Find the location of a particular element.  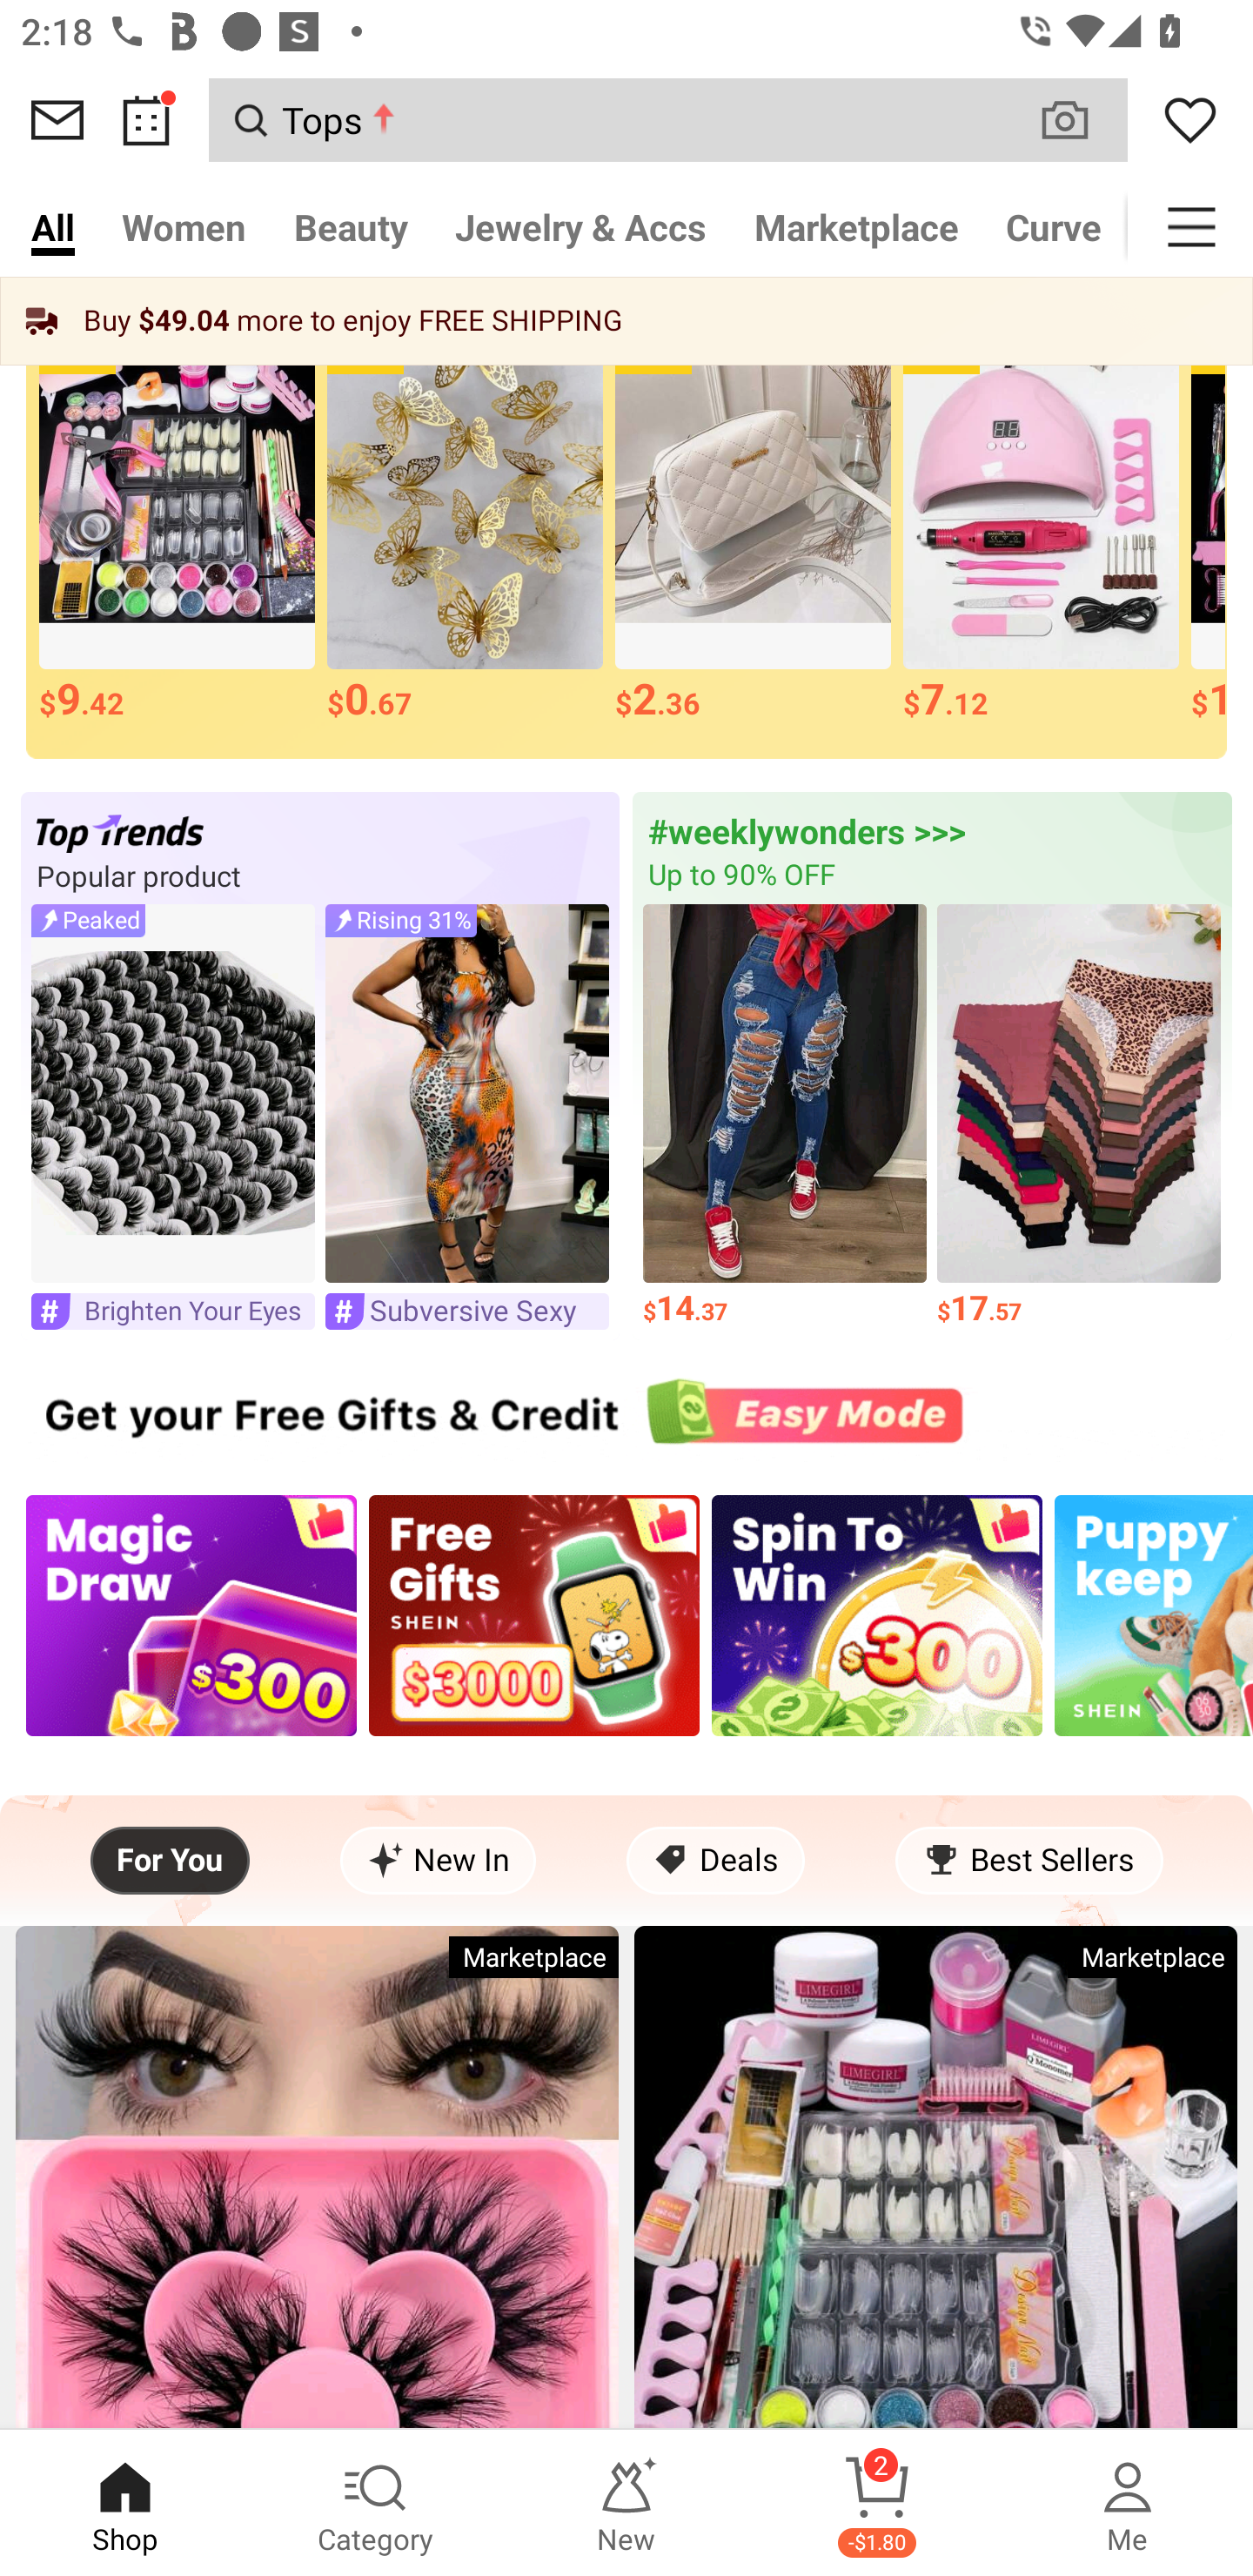

All is located at coordinates (52, 226).